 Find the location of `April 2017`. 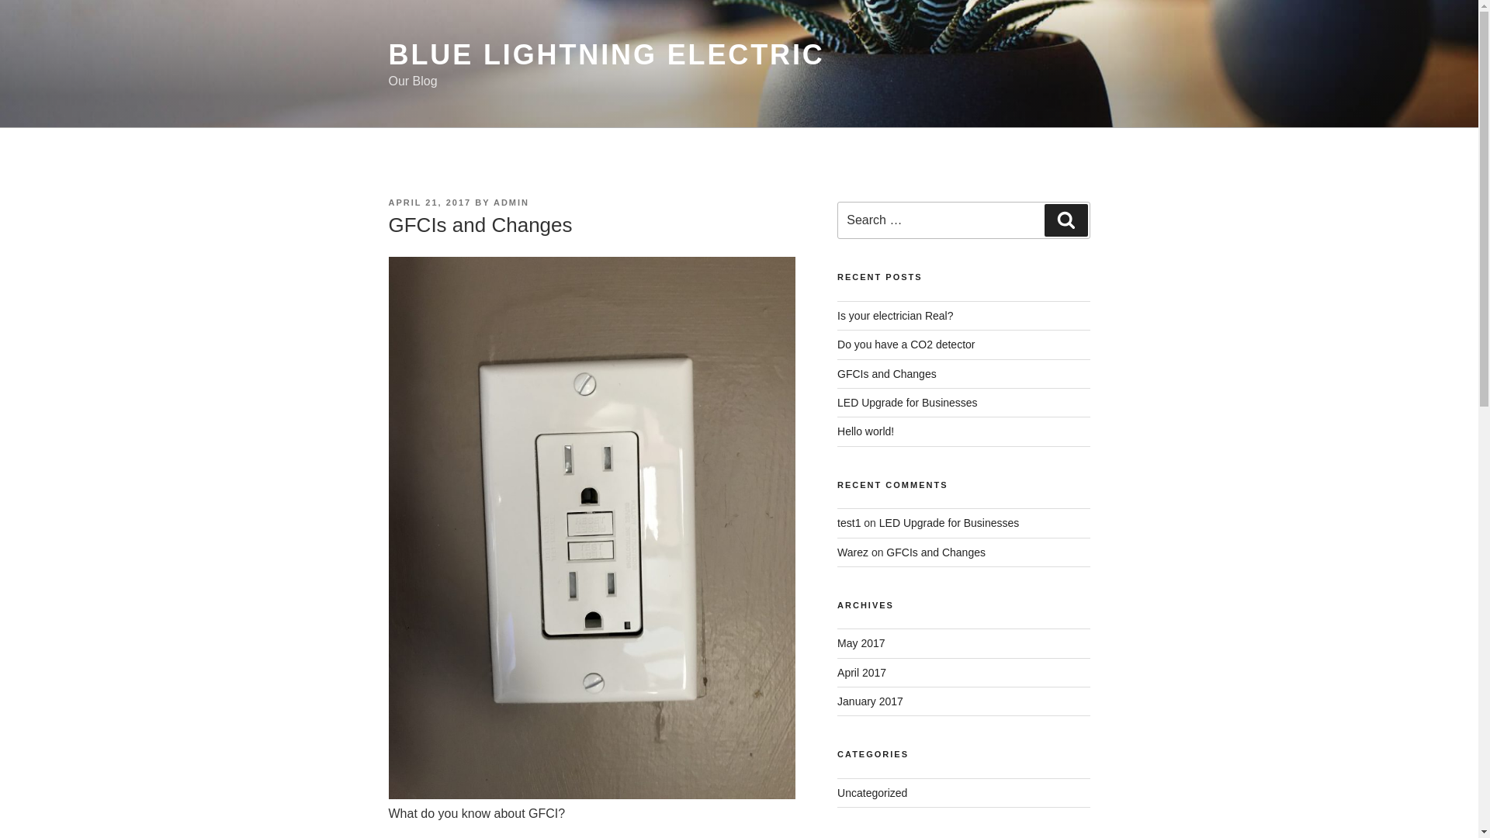

April 2017 is located at coordinates (861, 673).